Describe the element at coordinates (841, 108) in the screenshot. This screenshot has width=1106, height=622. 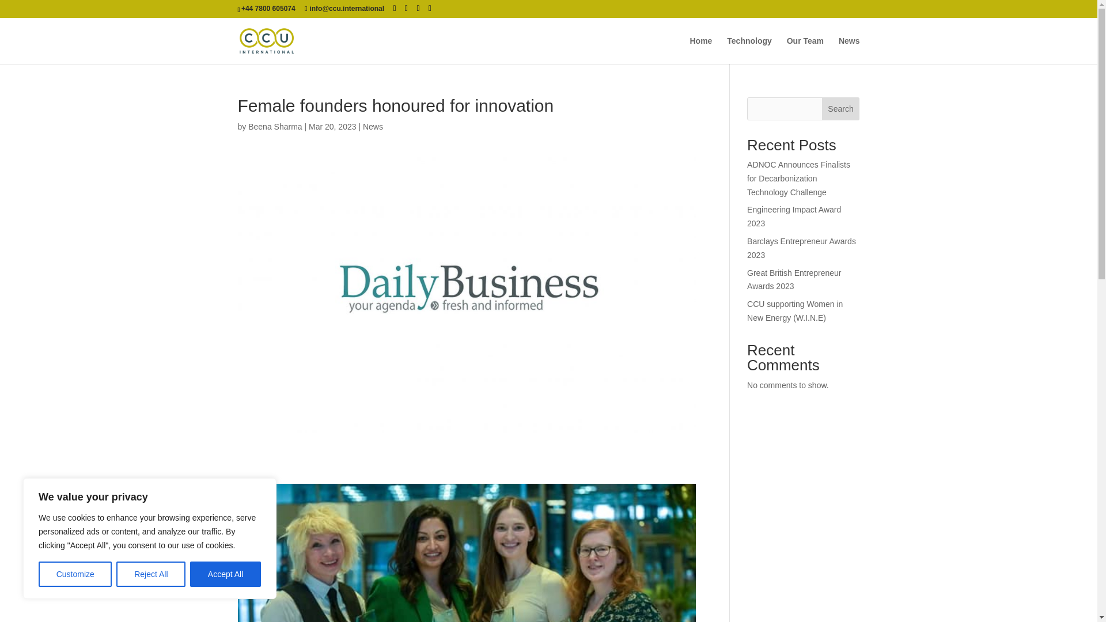
I see `Search` at that location.